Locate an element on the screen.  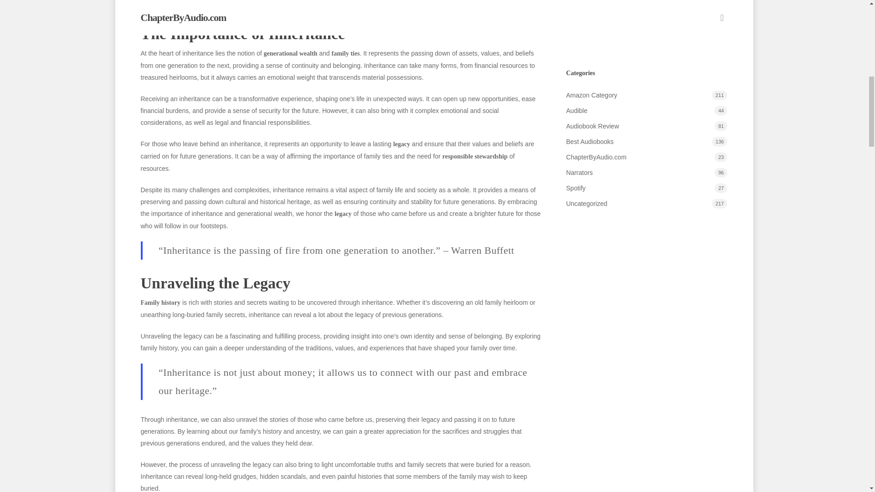
Amazon Category is located at coordinates (646, 119).